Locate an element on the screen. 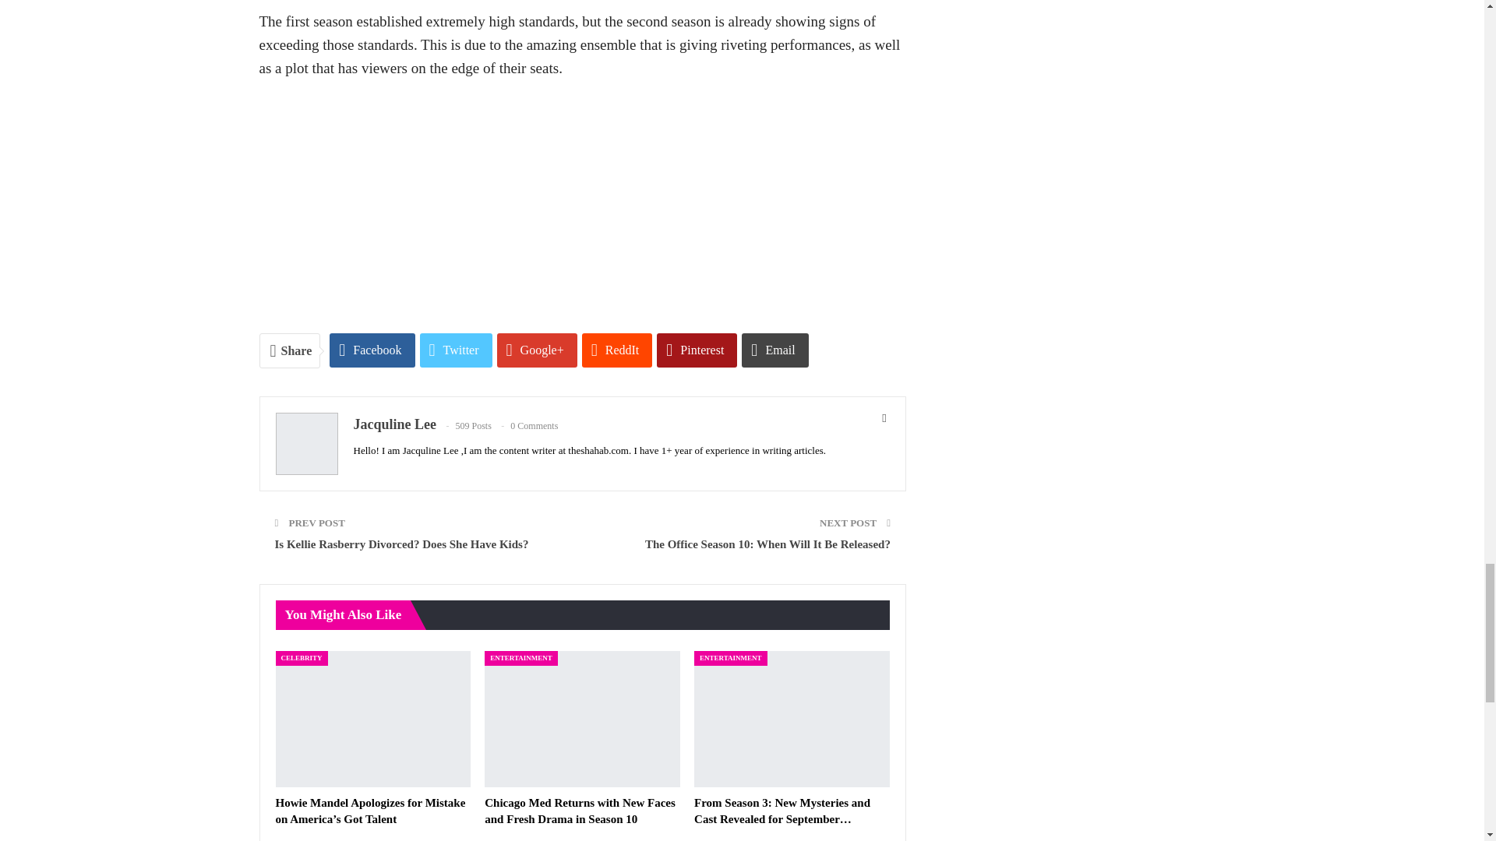 The image size is (1496, 841). Twitter is located at coordinates (456, 350).